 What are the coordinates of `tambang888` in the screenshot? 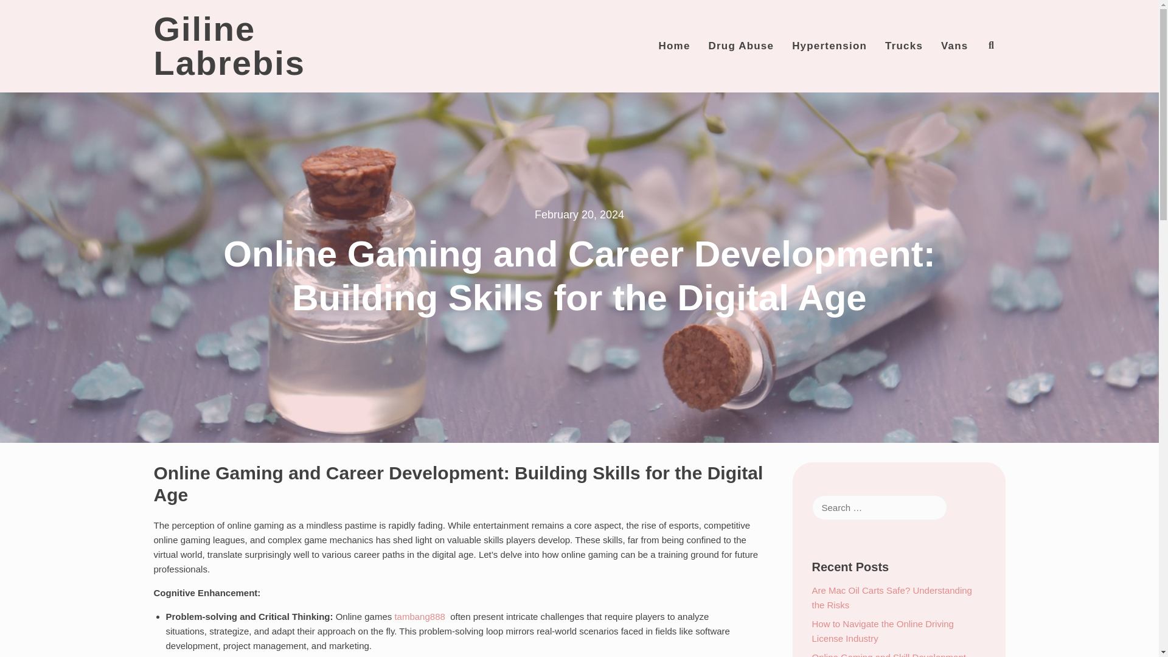 It's located at (420, 616).